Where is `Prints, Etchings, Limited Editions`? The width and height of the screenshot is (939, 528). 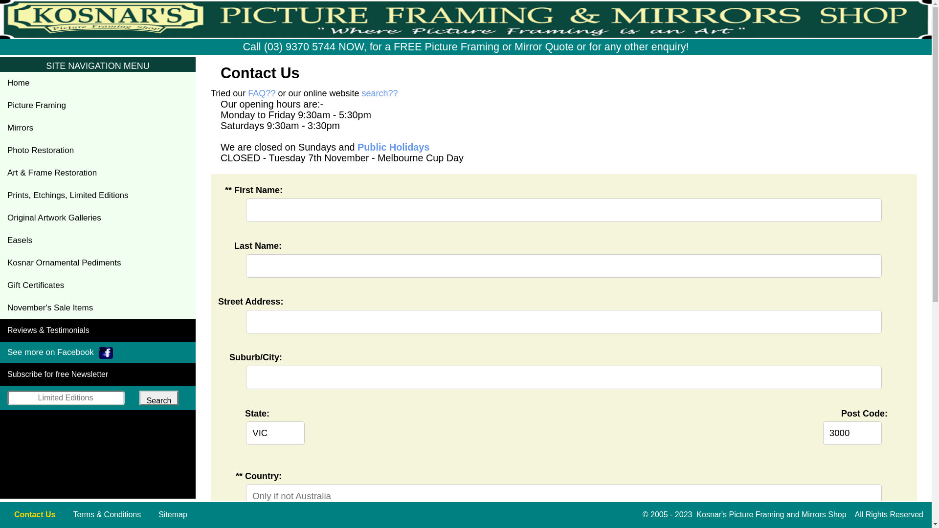 Prints, Etchings, Limited Editions is located at coordinates (98, 196).